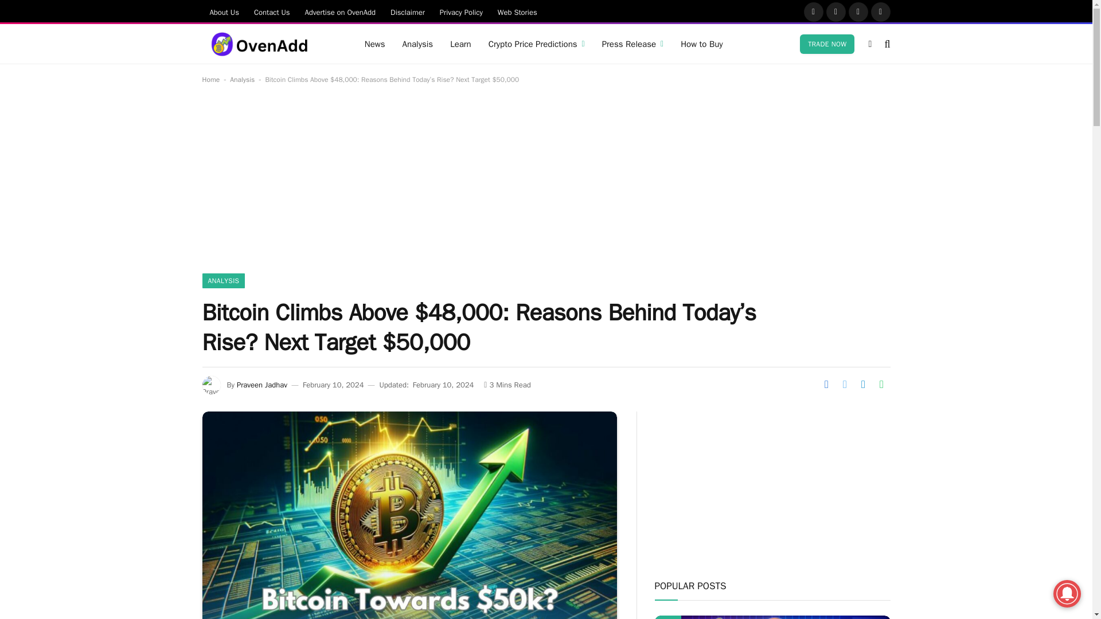 The height and width of the screenshot is (619, 1101). Describe the element at coordinates (633, 44) in the screenshot. I see `Press Release` at that location.